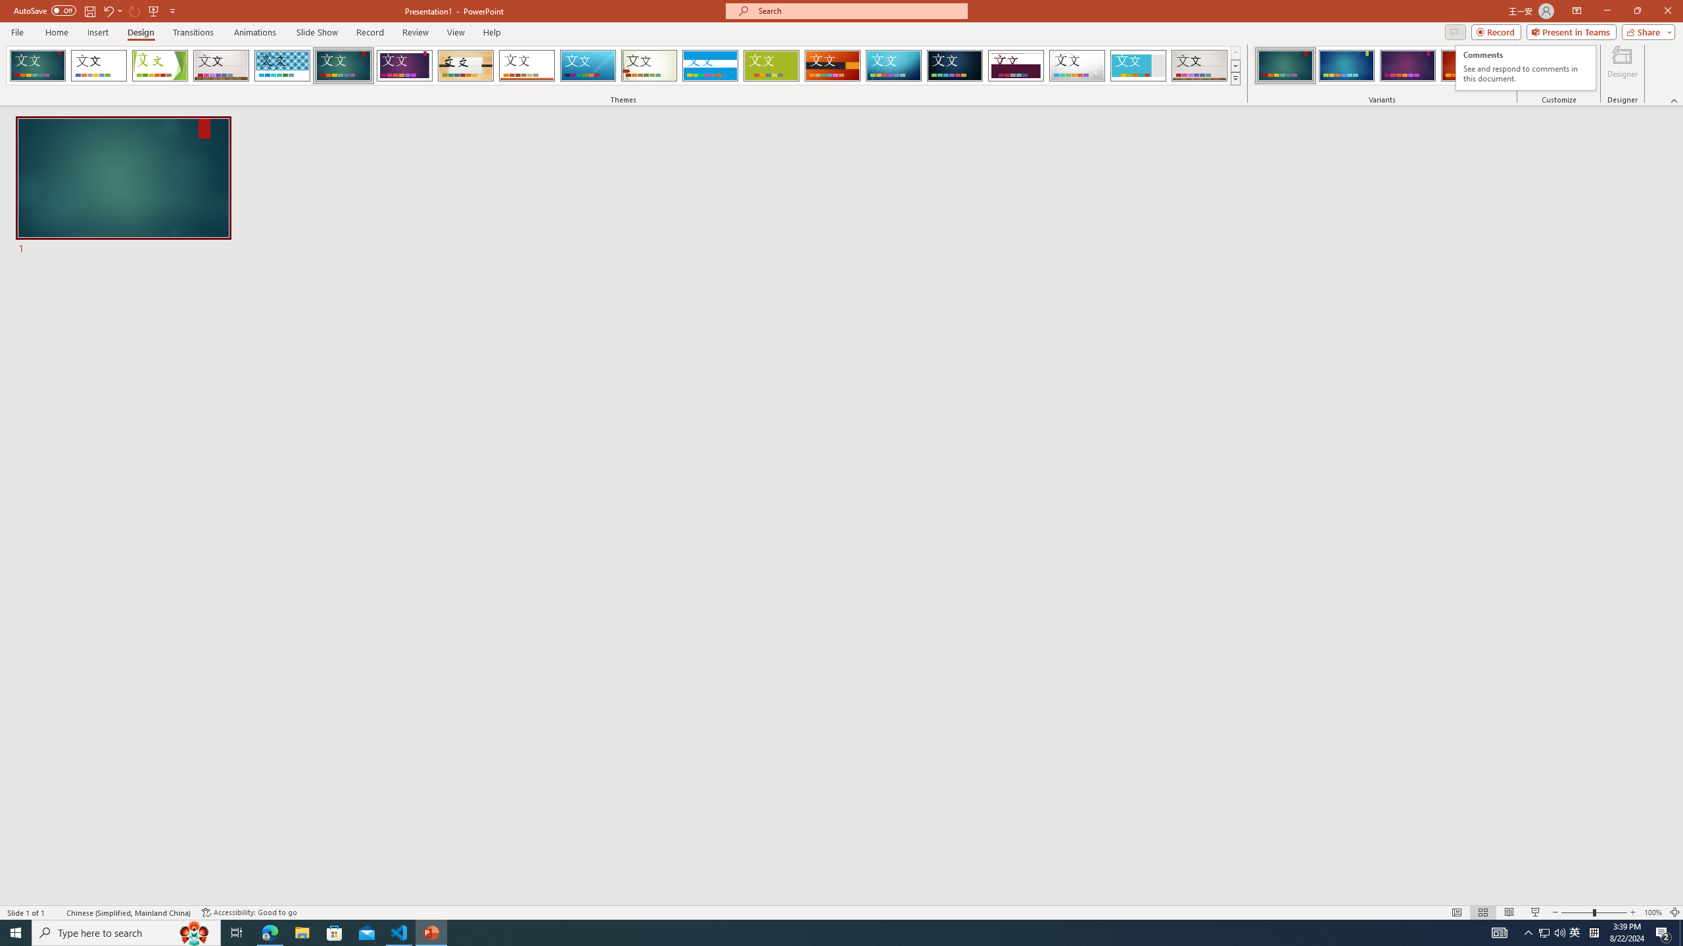 This screenshot has height=946, width=1683. Describe the element at coordinates (1382, 66) in the screenshot. I see `AutomationID: ThemeVariantsGallery` at that location.